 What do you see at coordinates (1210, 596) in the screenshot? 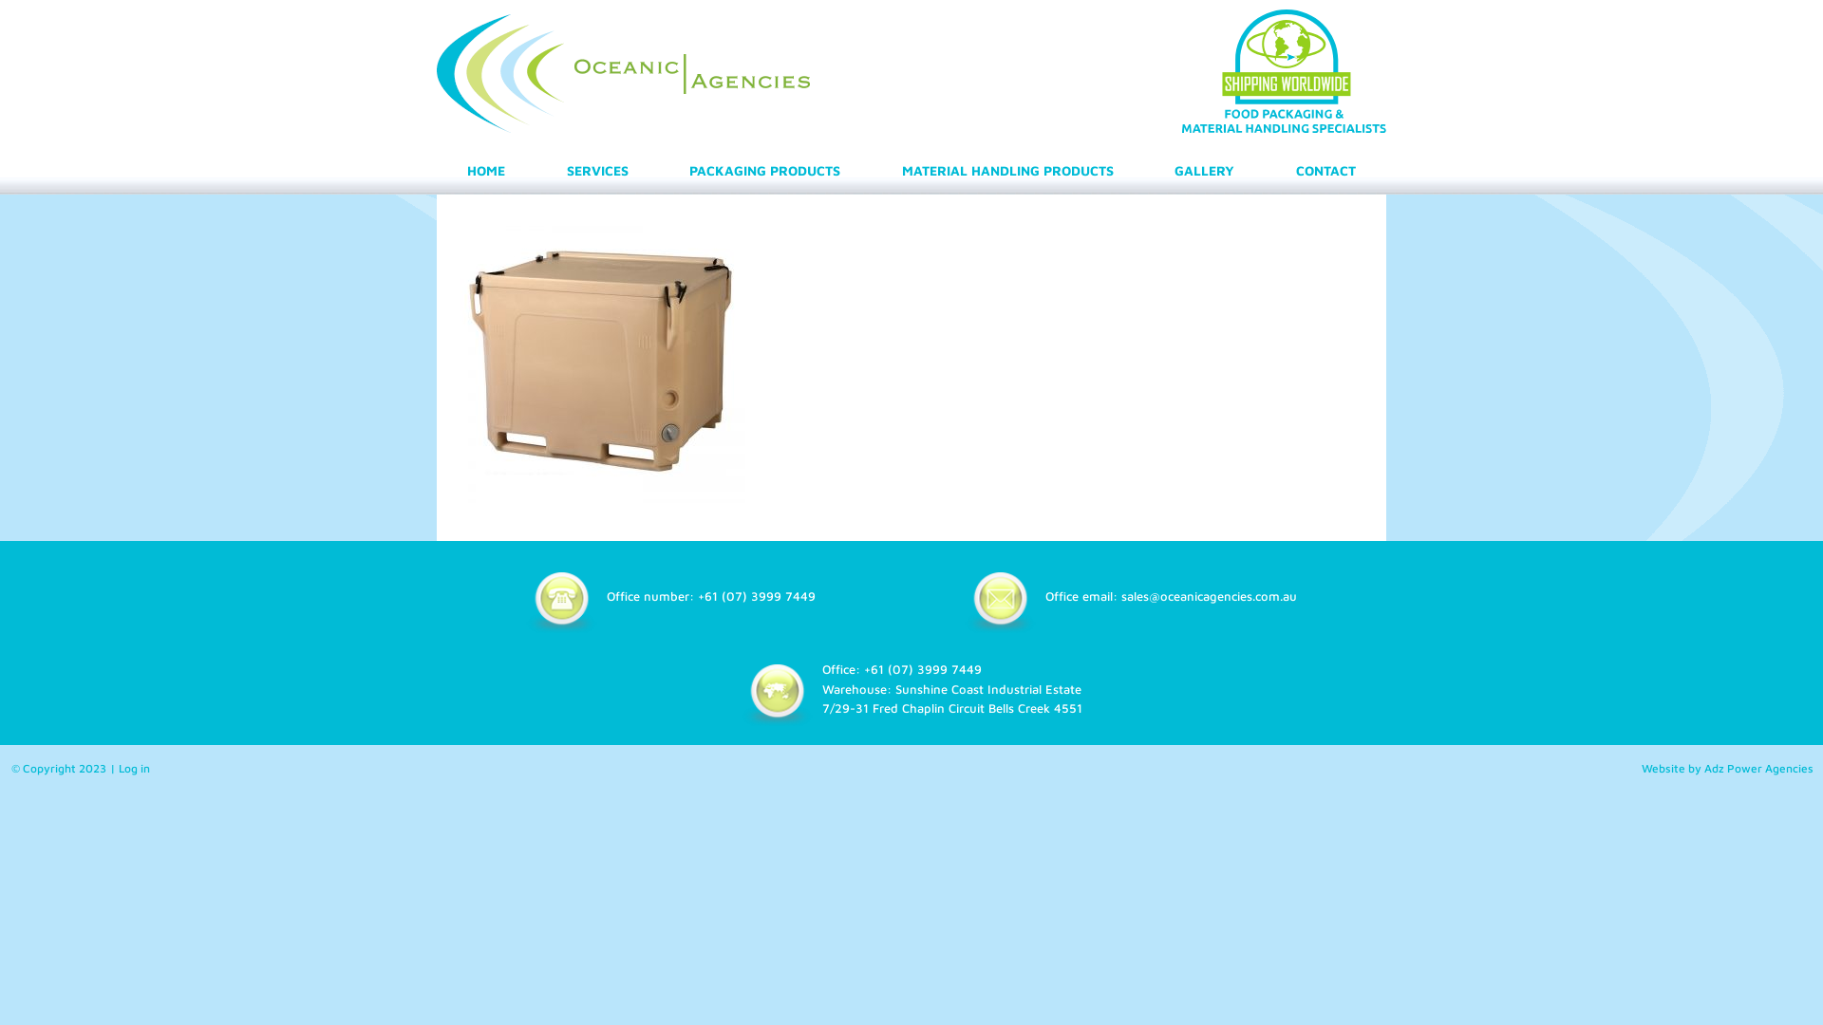
I see `sales@oceanicagencies.com.au` at bounding box center [1210, 596].